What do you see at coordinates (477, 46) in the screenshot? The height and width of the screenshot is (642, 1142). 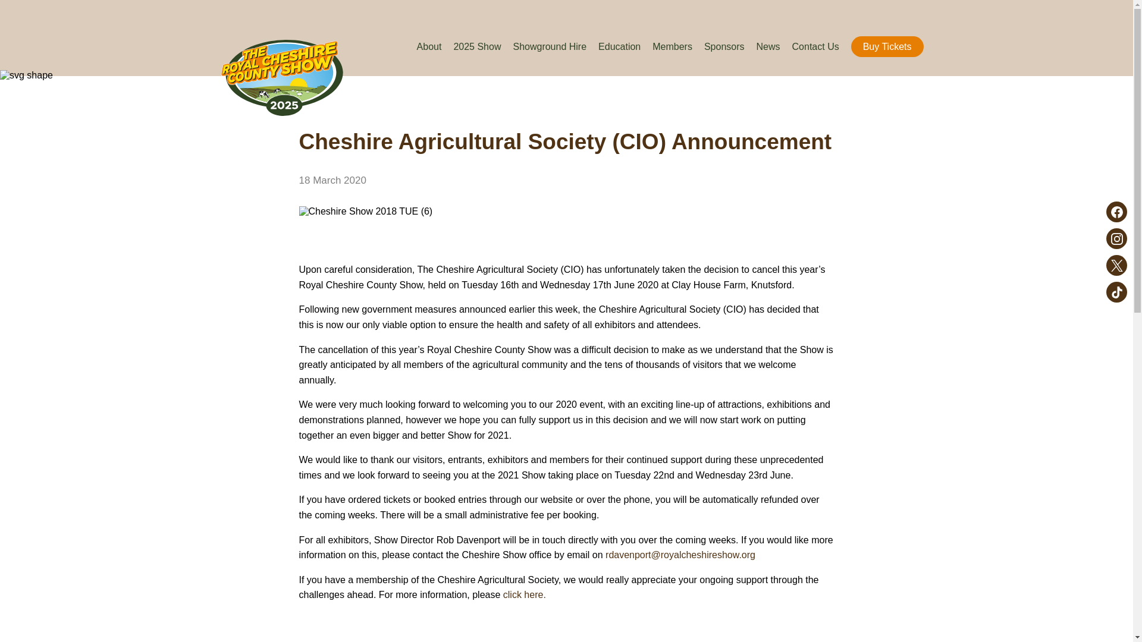 I see `2025 Show` at bounding box center [477, 46].